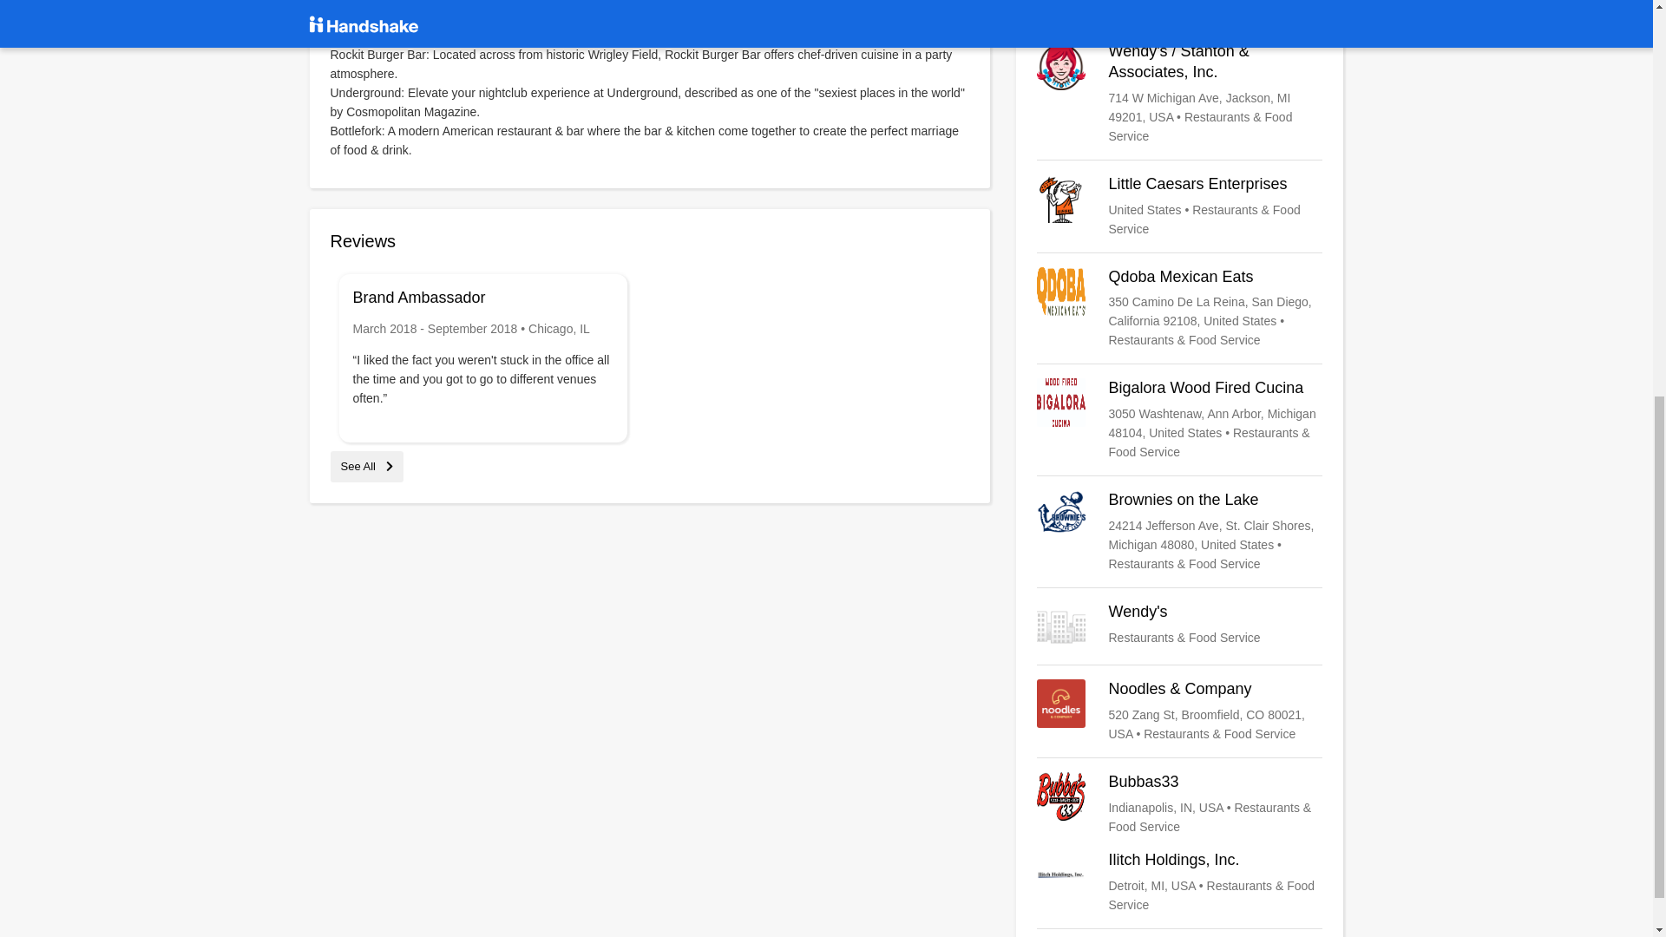 The width and height of the screenshot is (1666, 937). What do you see at coordinates (1179, 420) in the screenshot?
I see `Bigalora Wood Fired Cucina` at bounding box center [1179, 420].